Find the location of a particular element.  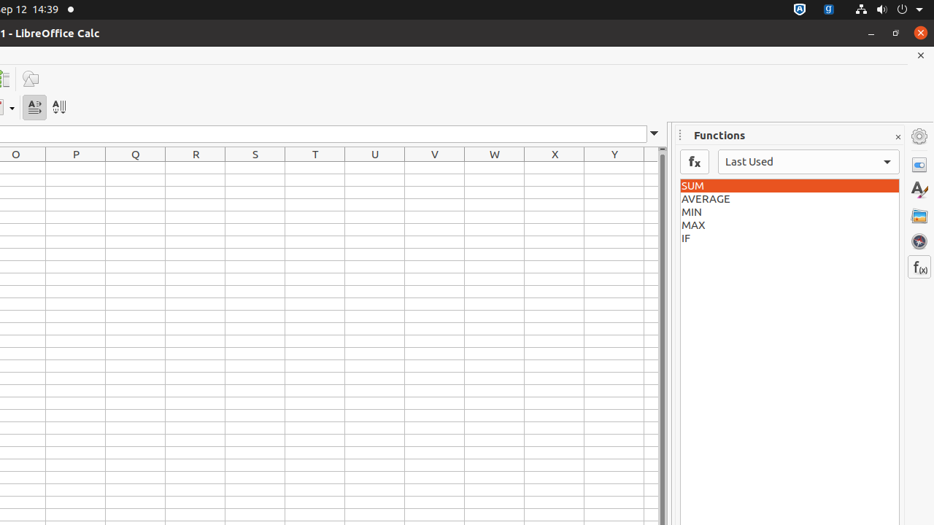

Navigator is located at coordinates (919, 241).